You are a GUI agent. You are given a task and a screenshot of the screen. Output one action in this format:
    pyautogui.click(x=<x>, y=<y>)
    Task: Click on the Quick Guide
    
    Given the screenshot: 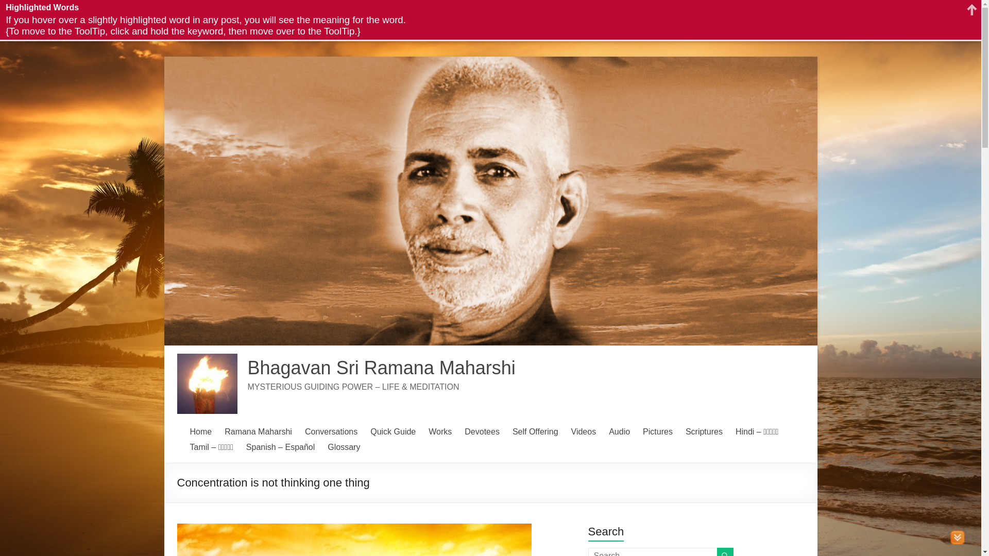 What is the action you would take?
    pyautogui.click(x=393, y=432)
    